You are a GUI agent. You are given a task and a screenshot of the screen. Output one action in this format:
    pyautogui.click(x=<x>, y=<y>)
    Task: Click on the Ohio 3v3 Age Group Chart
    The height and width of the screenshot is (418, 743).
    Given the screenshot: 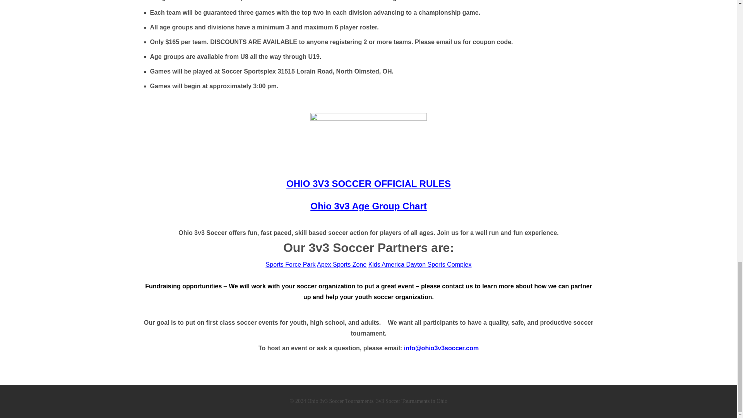 What is the action you would take?
    pyautogui.click(x=368, y=206)
    